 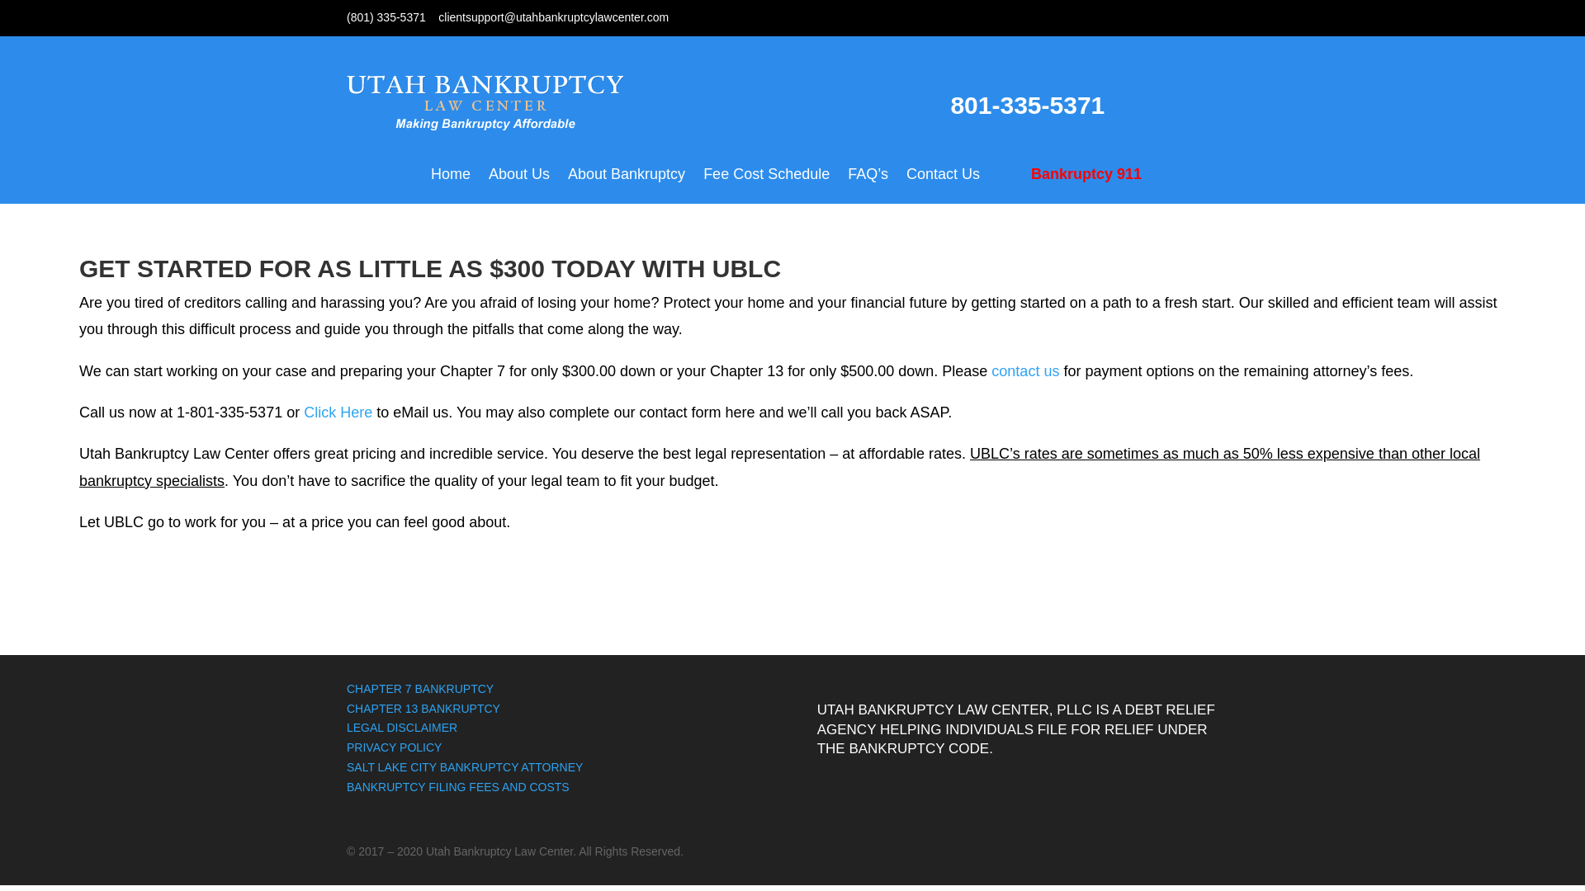 I want to click on About Us, so click(x=518, y=186).